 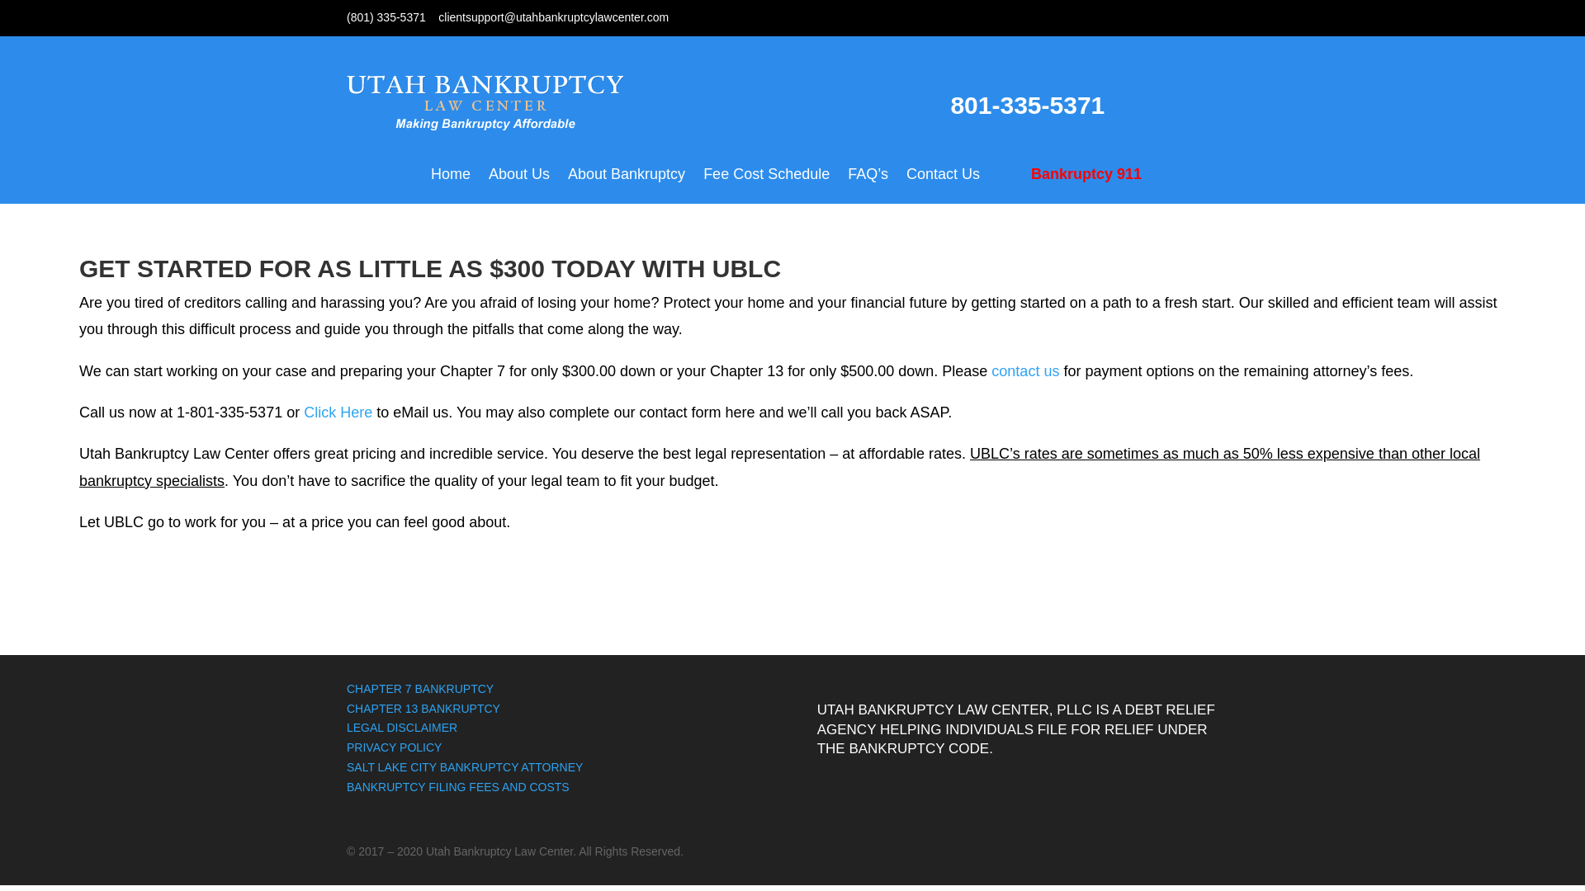 I want to click on About Us, so click(x=518, y=186).